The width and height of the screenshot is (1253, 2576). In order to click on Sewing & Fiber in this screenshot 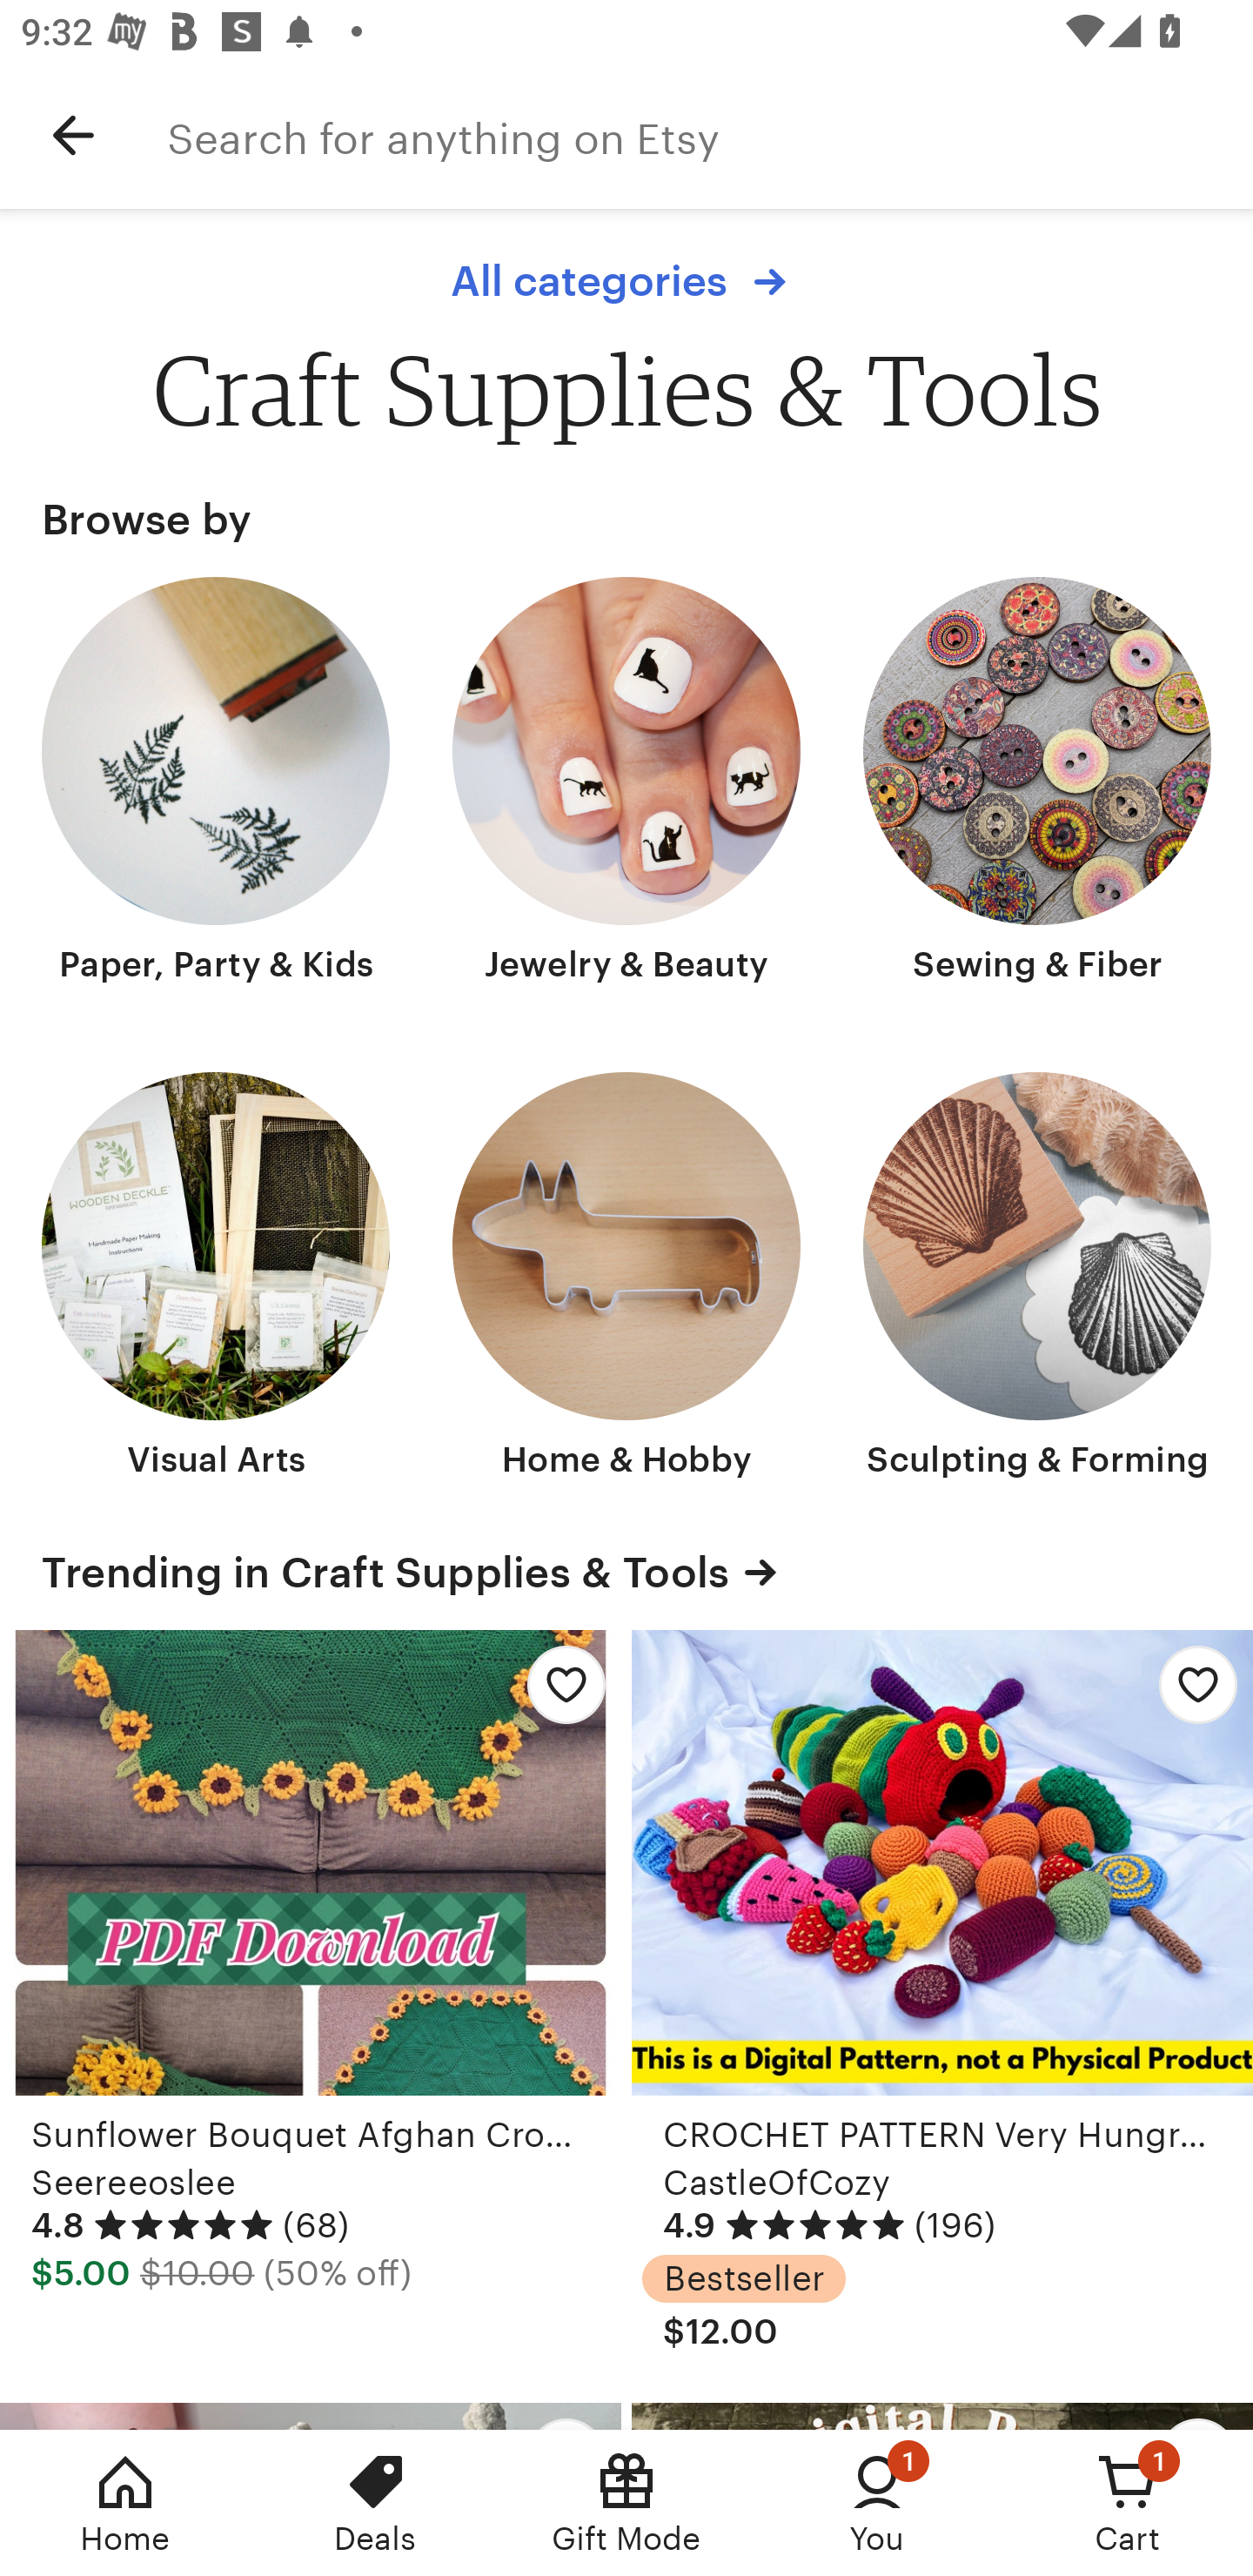, I will do `click(1037, 783)`.